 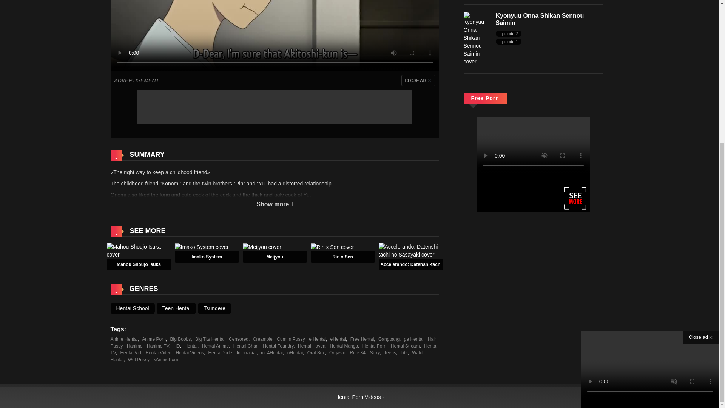 What do you see at coordinates (261, 246) in the screenshot?
I see `Meijyou` at bounding box center [261, 246].